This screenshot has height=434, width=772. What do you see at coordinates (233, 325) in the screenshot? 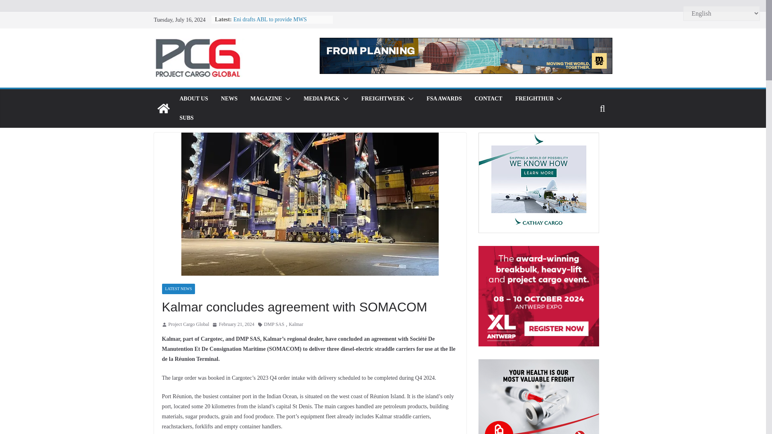
I see `5:00 am` at bounding box center [233, 325].